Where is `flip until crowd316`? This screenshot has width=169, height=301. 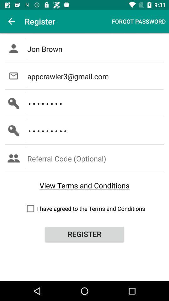 flip until crowd316 is located at coordinates (96, 103).